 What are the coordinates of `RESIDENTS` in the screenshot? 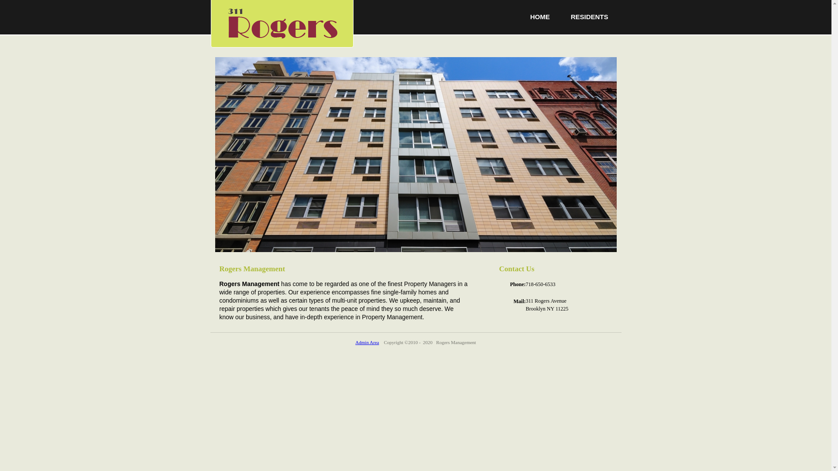 It's located at (590, 17).